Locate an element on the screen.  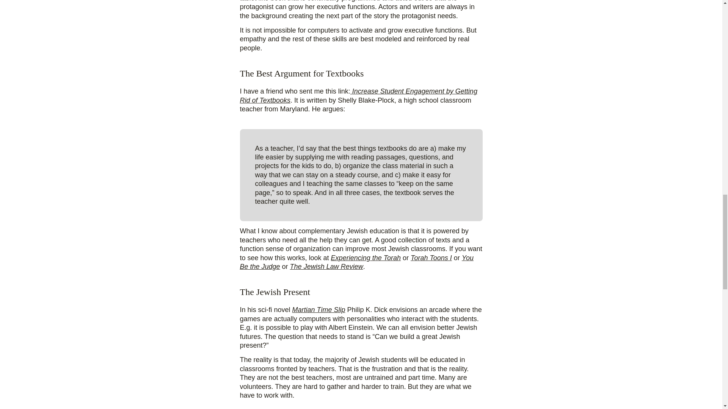
Martian Time Slip is located at coordinates (318, 310).